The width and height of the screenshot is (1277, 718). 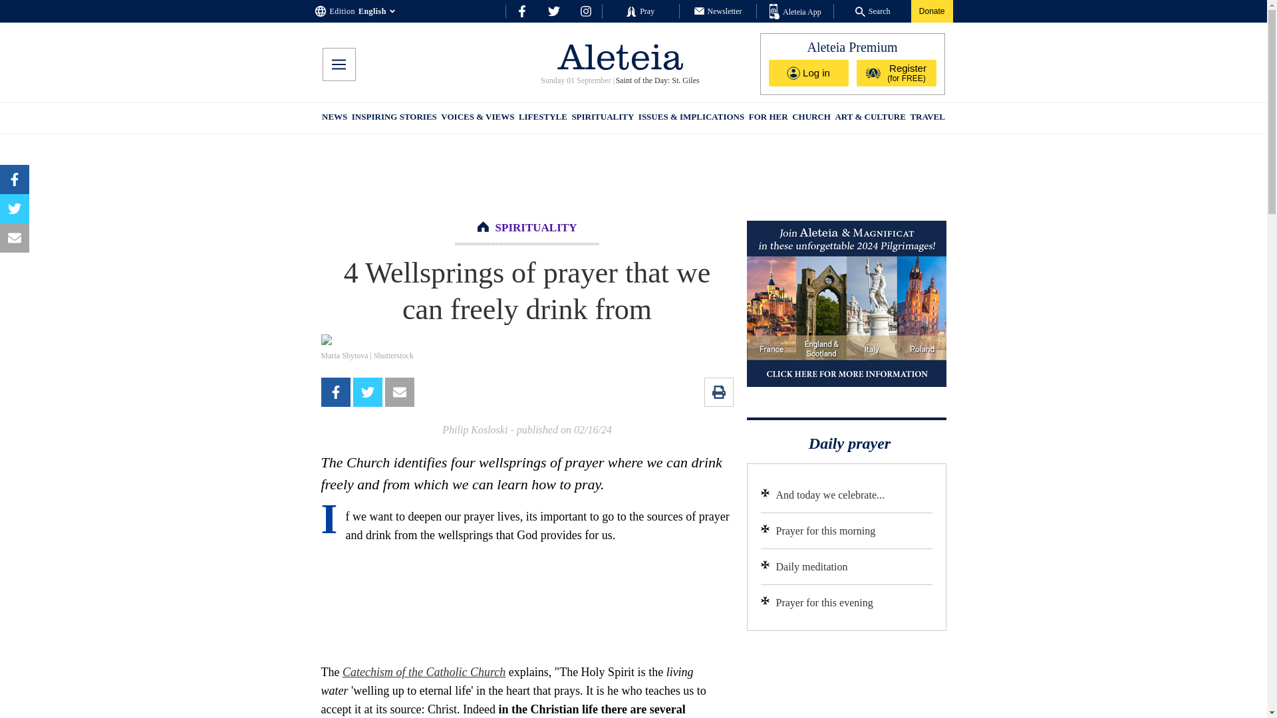 What do you see at coordinates (602, 118) in the screenshot?
I see `SPIRITUALITY` at bounding box center [602, 118].